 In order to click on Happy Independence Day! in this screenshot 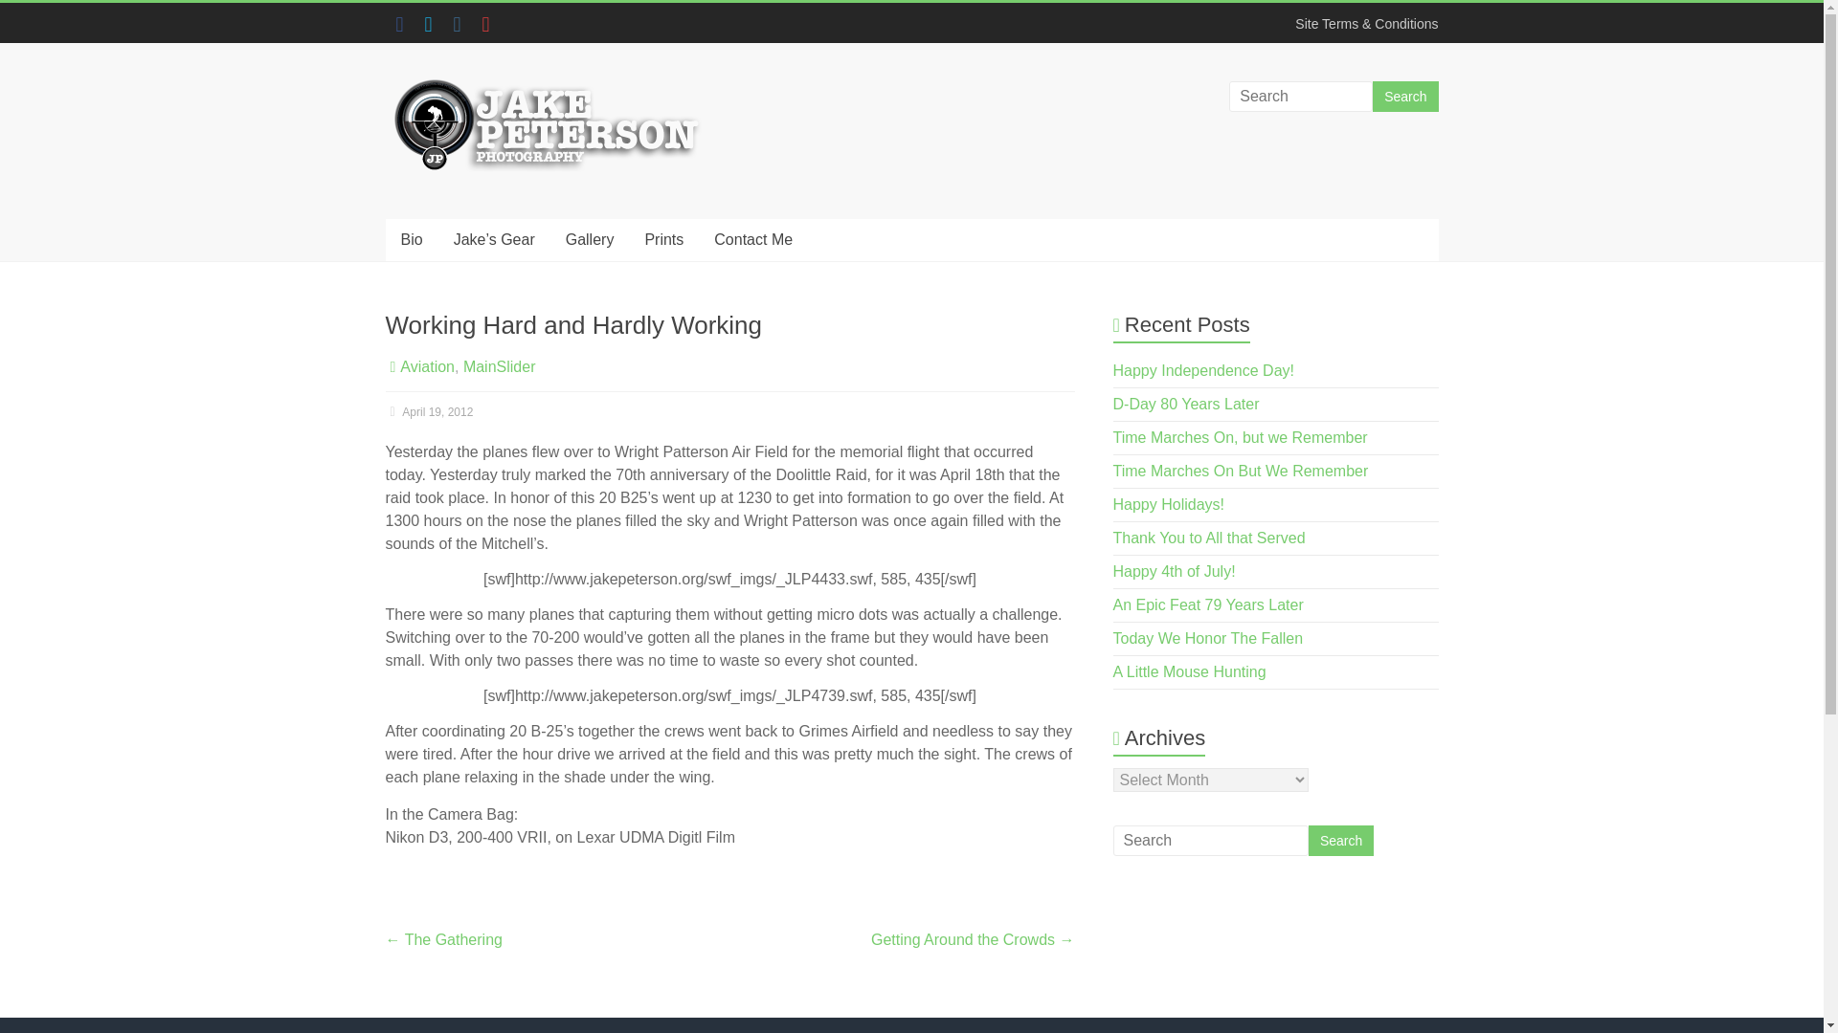, I will do `click(1203, 371)`.